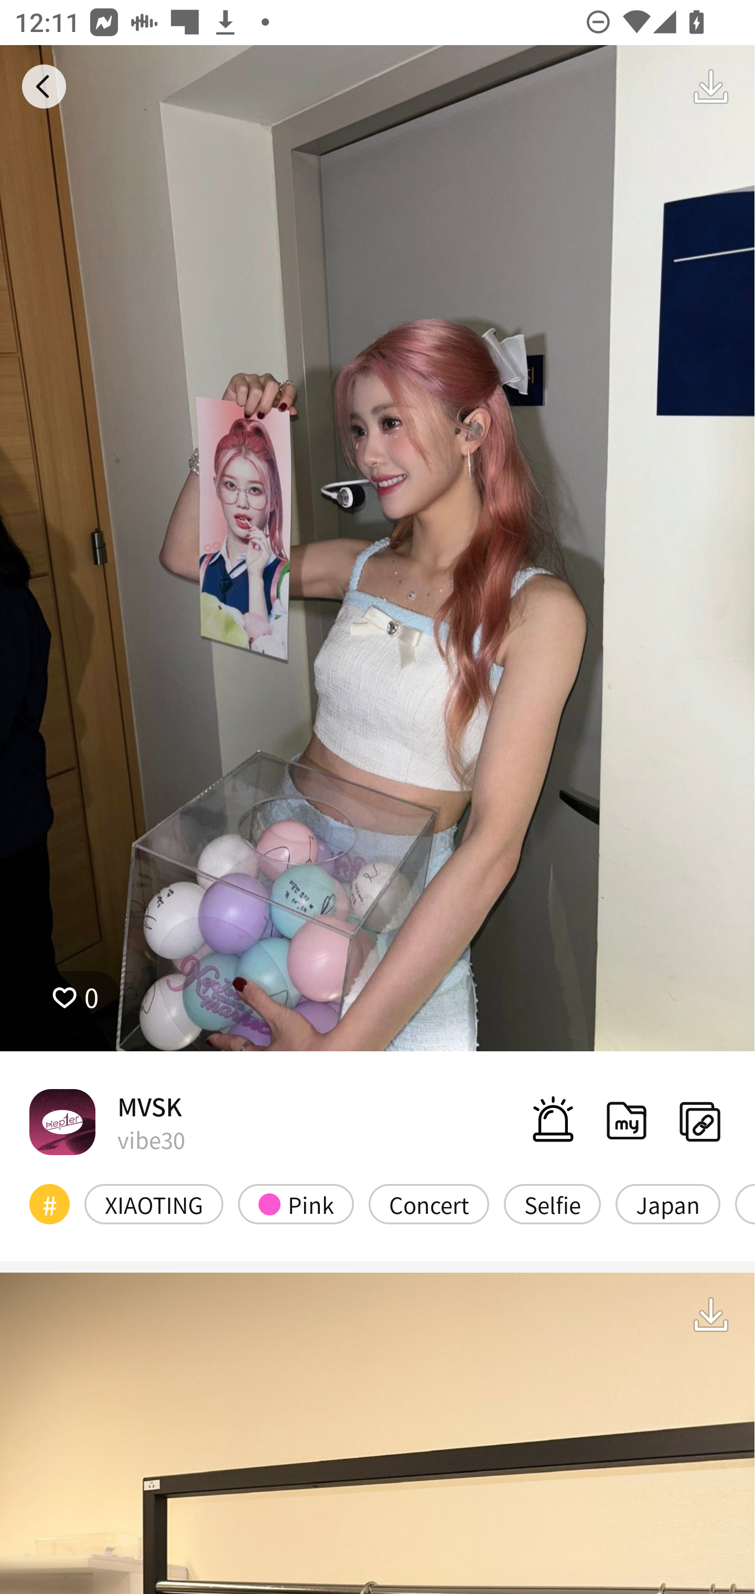 This screenshot has width=755, height=1594. I want to click on MVSK vibe30, so click(107, 1121).